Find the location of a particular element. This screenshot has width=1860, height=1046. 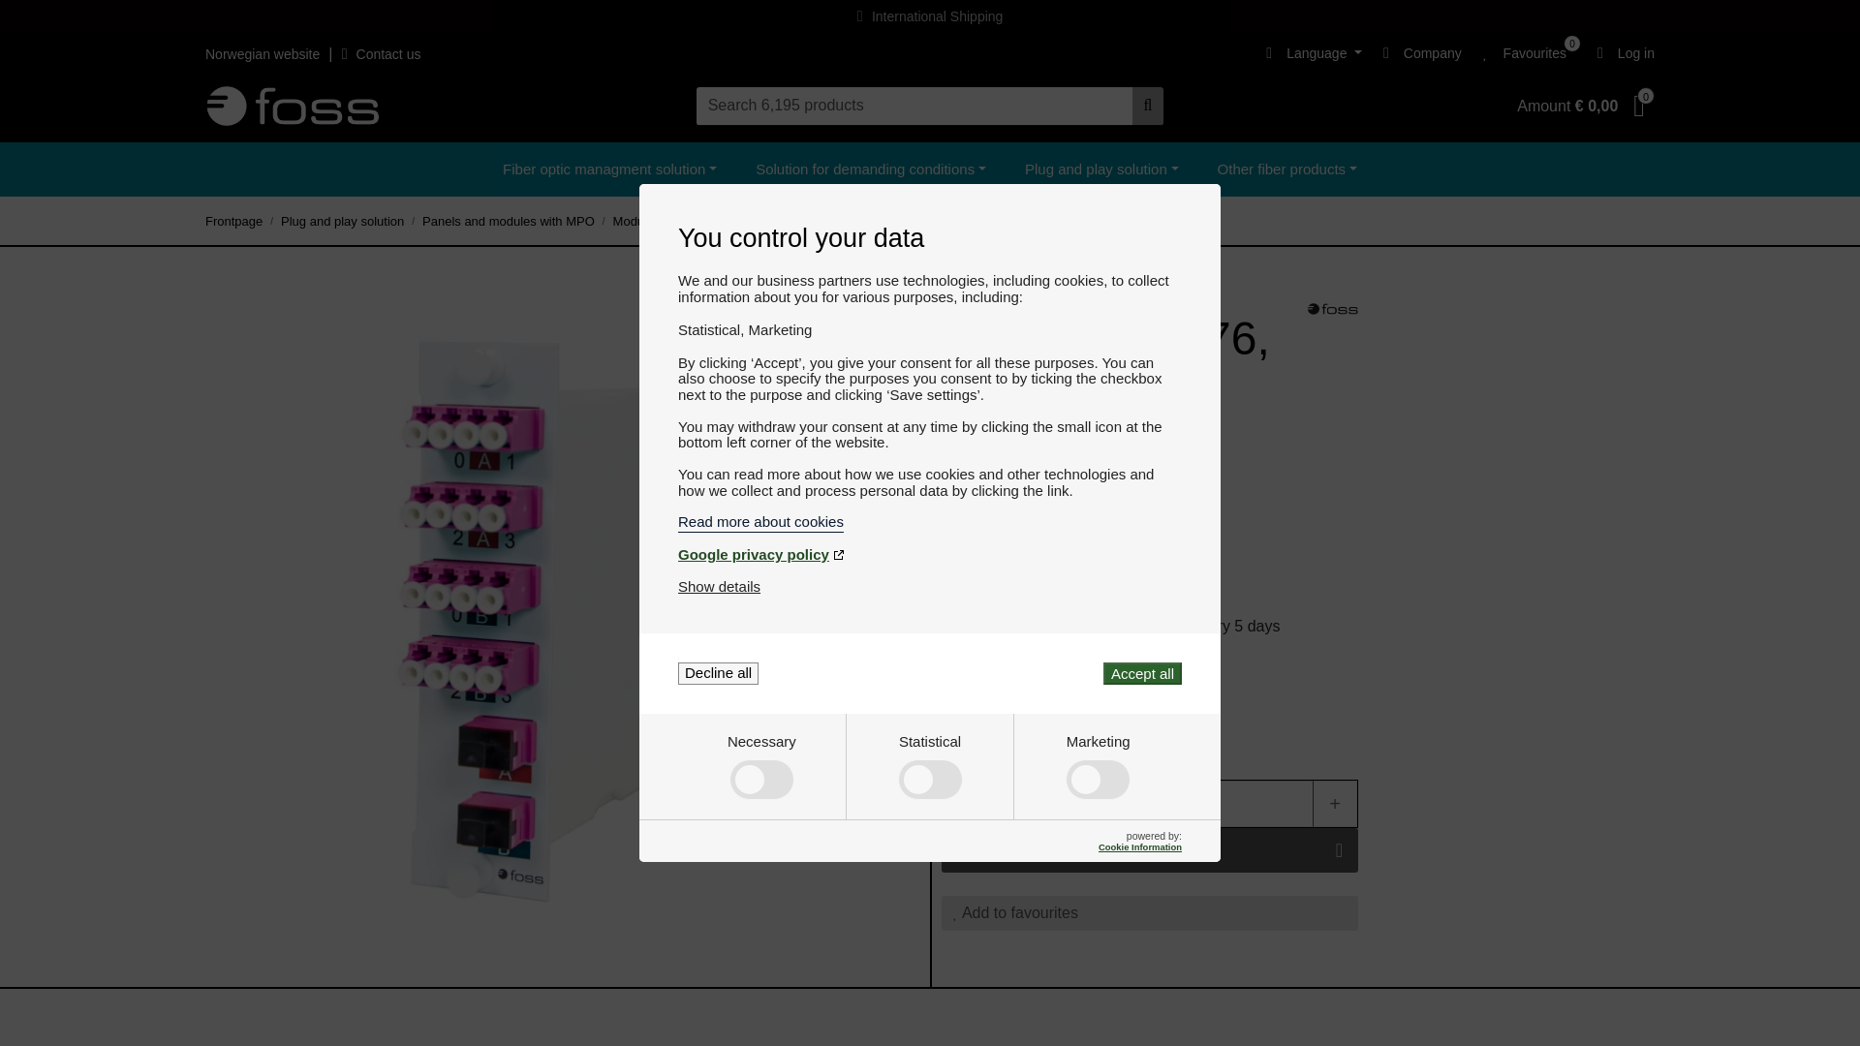

1 is located at coordinates (1148, 804).